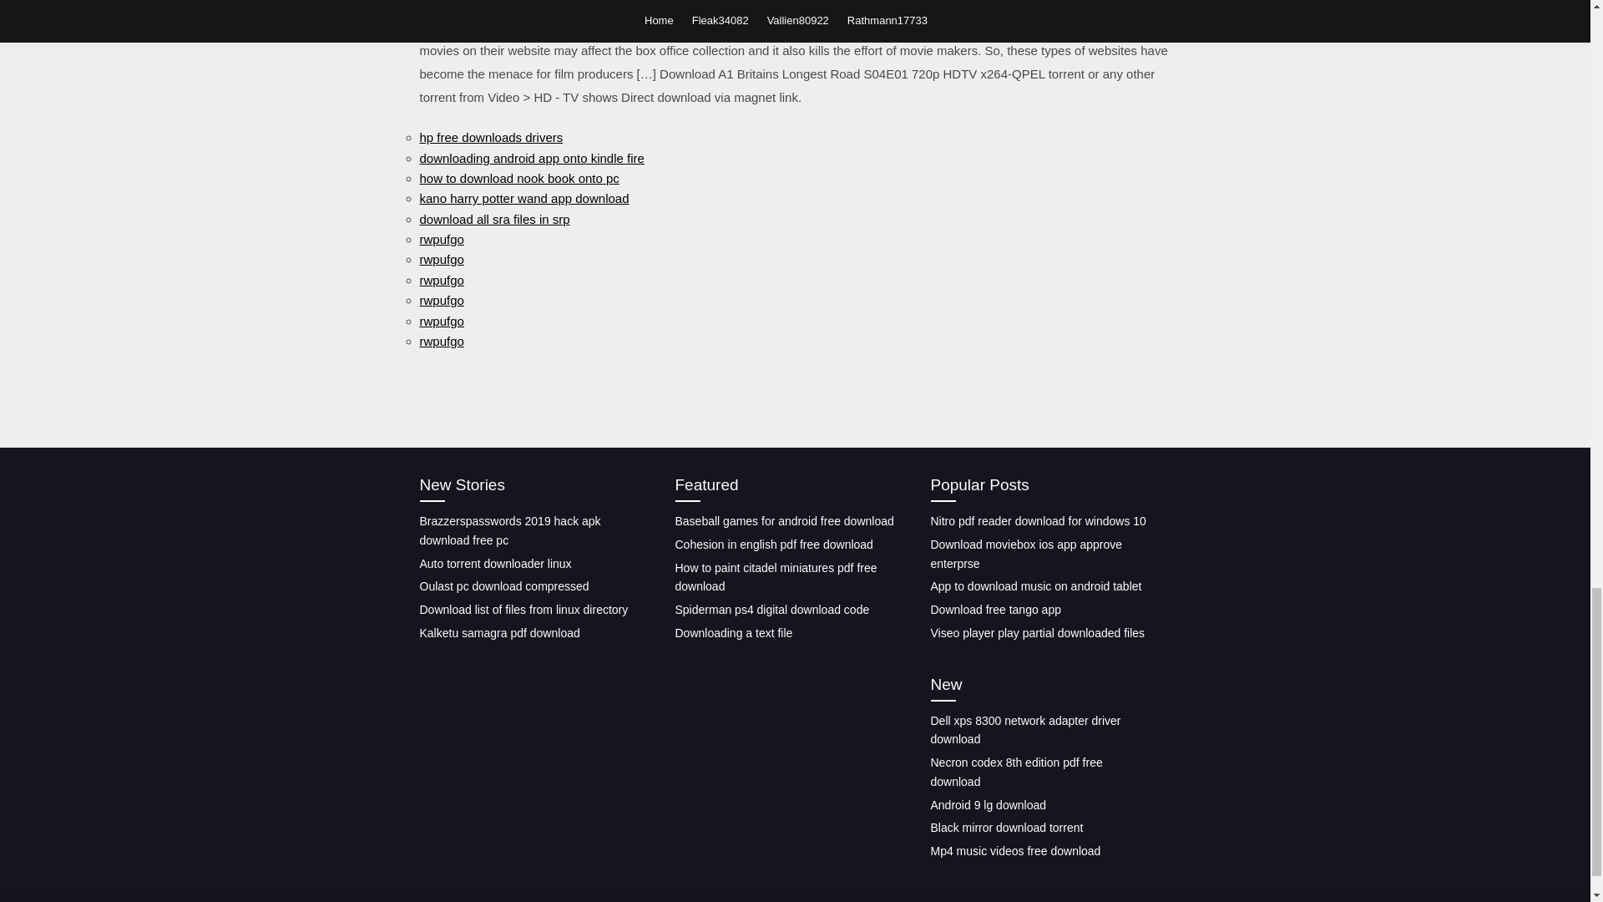 Image resolution: width=1603 pixels, height=902 pixels. What do you see at coordinates (994, 610) in the screenshot?
I see `Download free tango app` at bounding box center [994, 610].